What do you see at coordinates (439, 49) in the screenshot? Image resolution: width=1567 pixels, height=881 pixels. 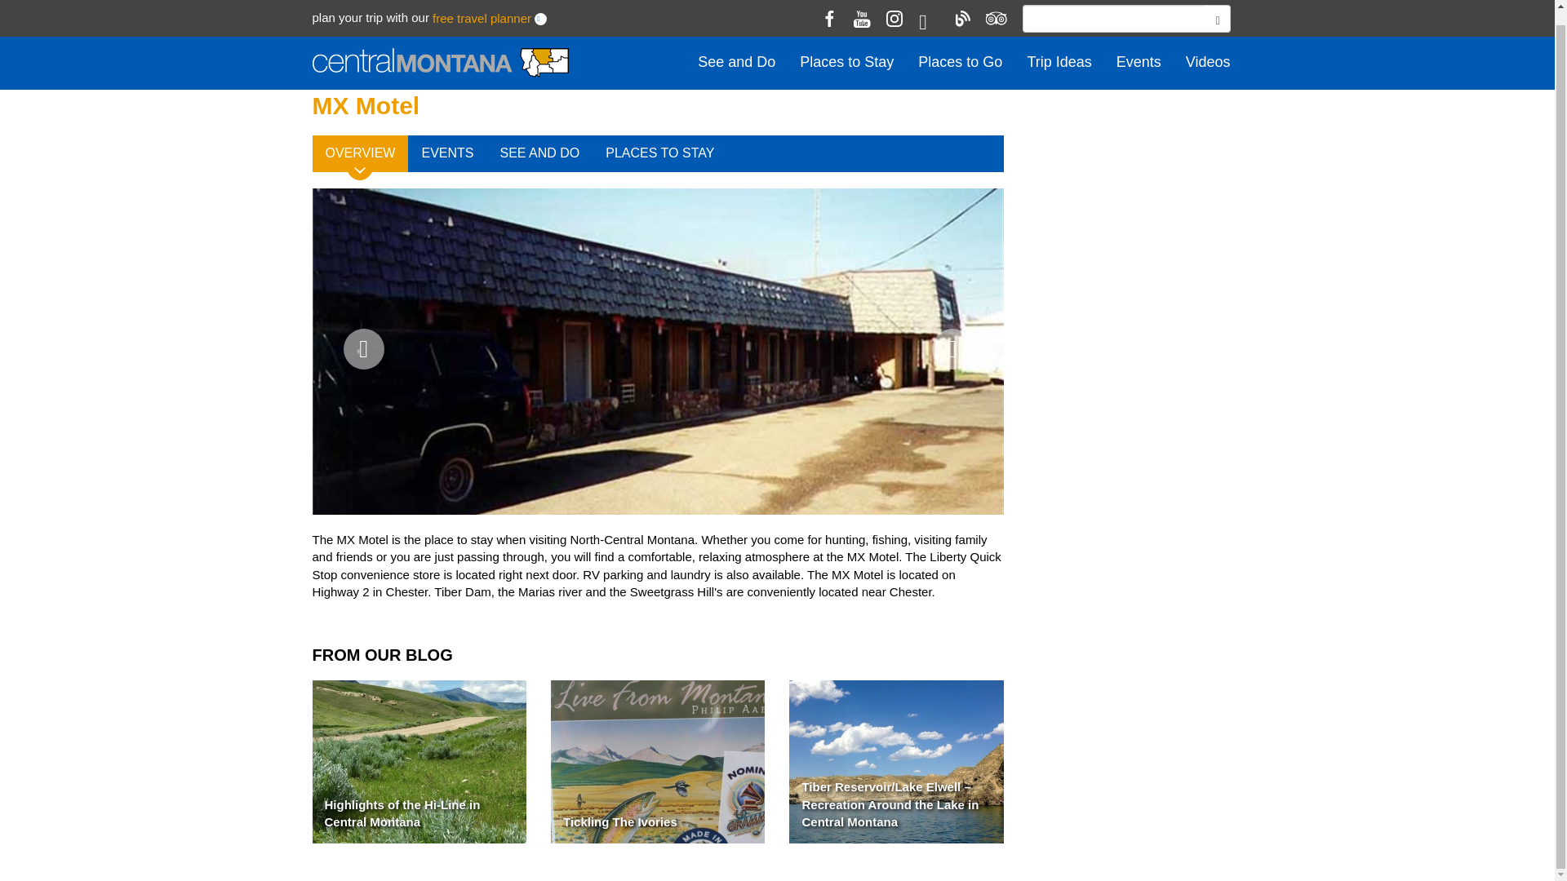 I see `Central Montana` at bounding box center [439, 49].